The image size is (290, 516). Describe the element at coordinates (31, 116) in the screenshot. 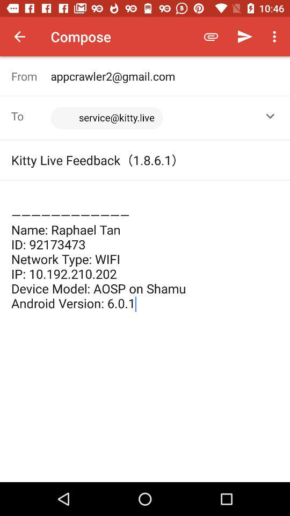

I see `turn on the icon next to the <service@kitty.live>,` at that location.